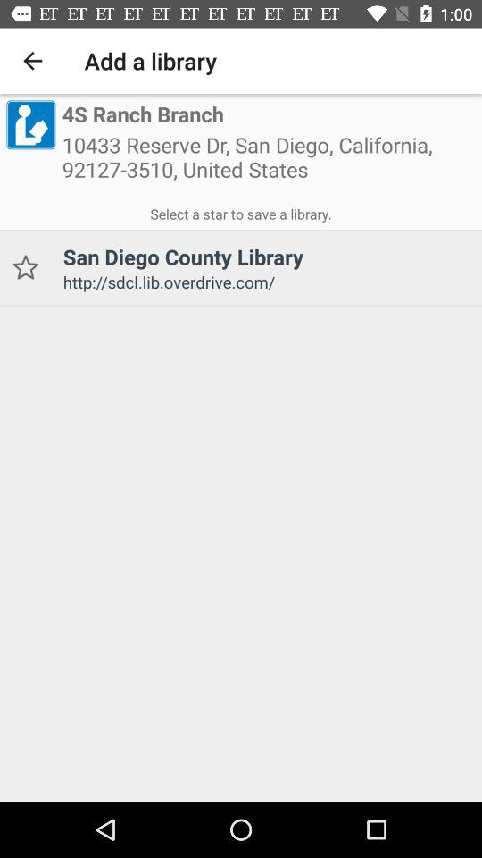 This screenshot has width=482, height=858. I want to click on favorite library, so click(25, 268).